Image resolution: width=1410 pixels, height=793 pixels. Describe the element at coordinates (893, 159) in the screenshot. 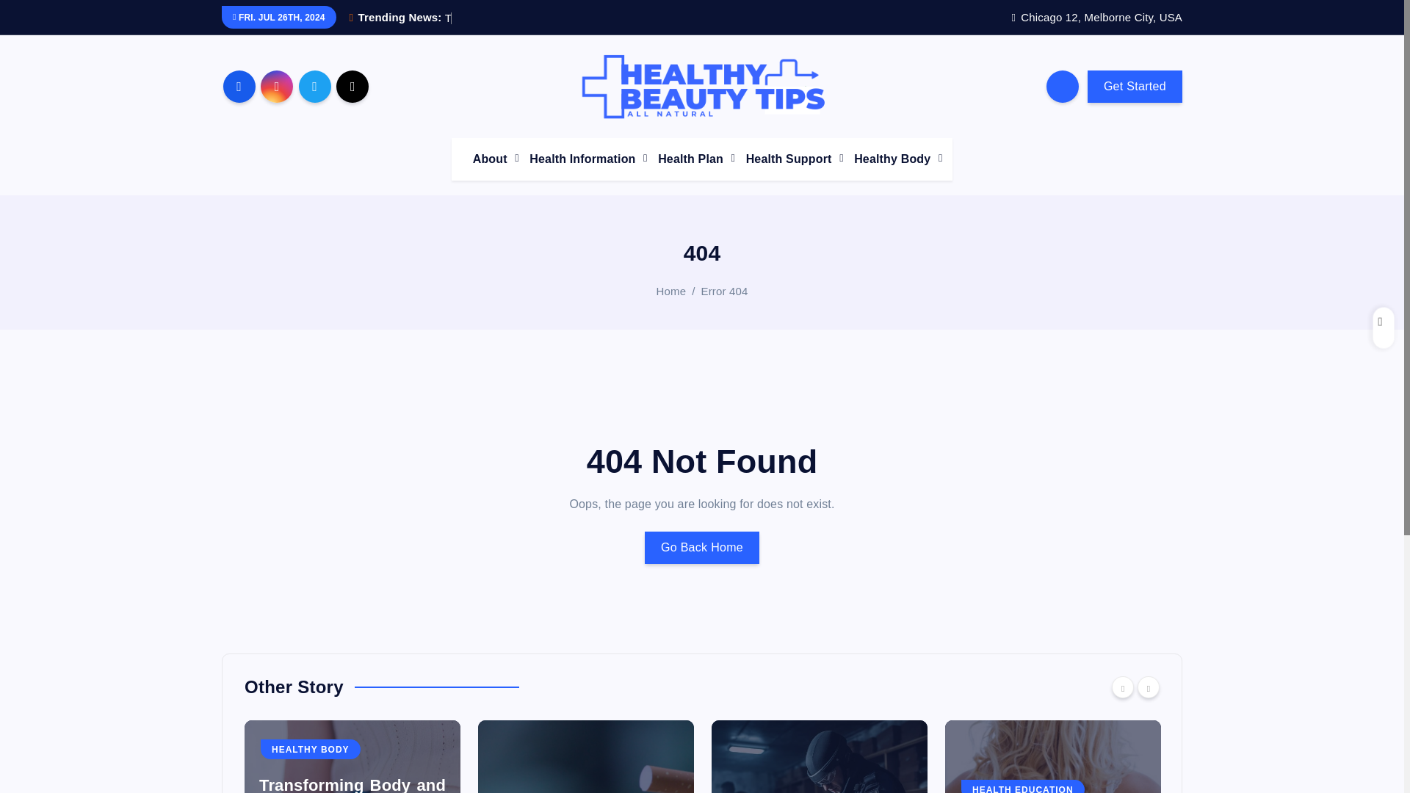

I see `Healthy Body` at that location.